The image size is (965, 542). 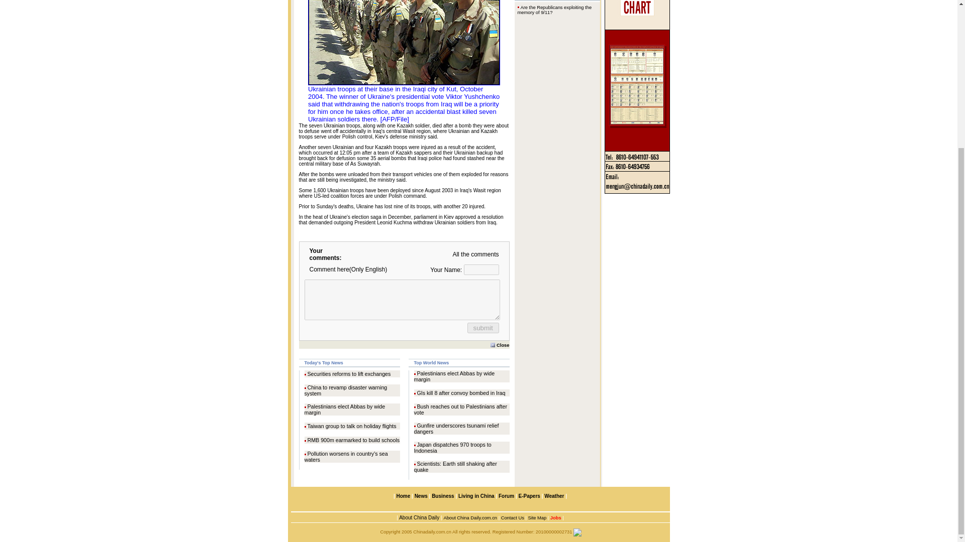 What do you see at coordinates (482, 328) in the screenshot?
I see ` submit ` at bounding box center [482, 328].